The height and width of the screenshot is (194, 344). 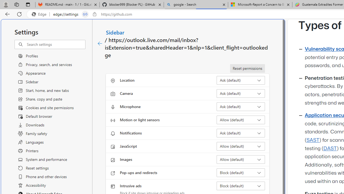 What do you see at coordinates (241, 107) in the screenshot?
I see `Microphone Ask (default)` at bounding box center [241, 107].